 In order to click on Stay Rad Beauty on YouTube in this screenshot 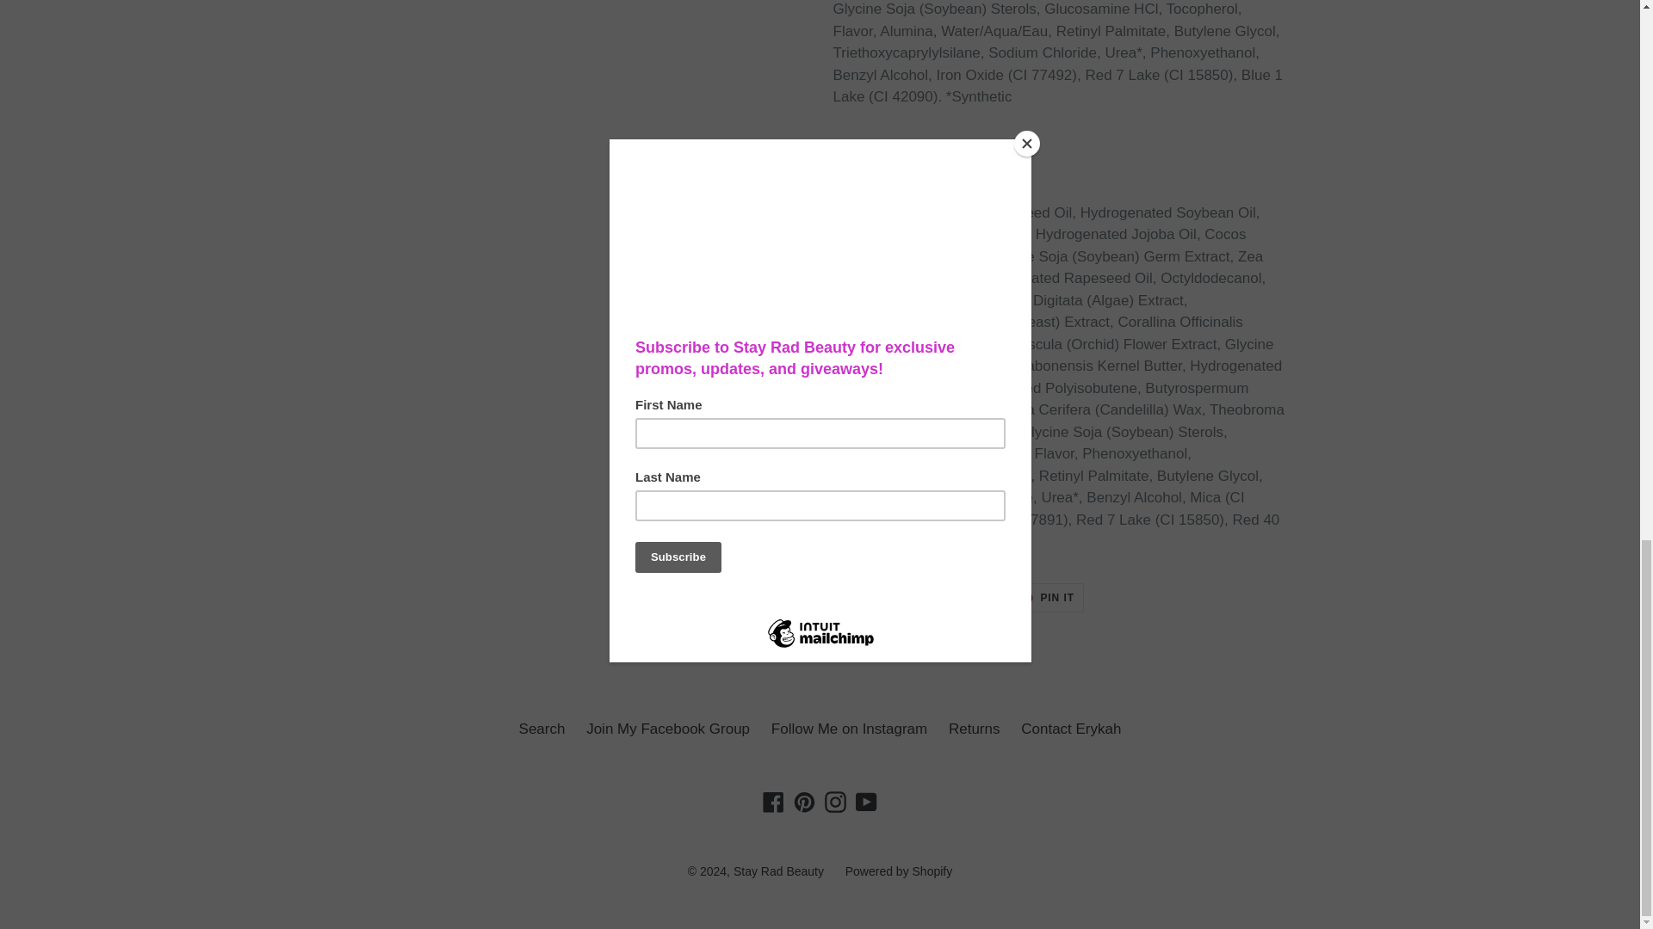, I will do `click(866, 802)`.